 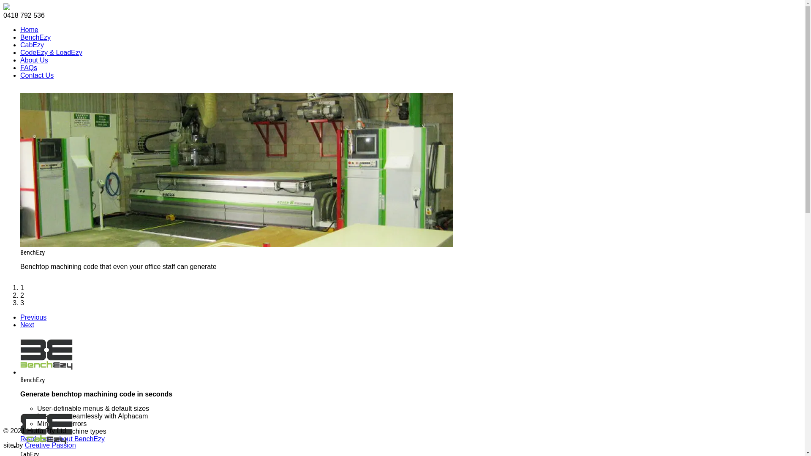 I want to click on 1, so click(x=22, y=288).